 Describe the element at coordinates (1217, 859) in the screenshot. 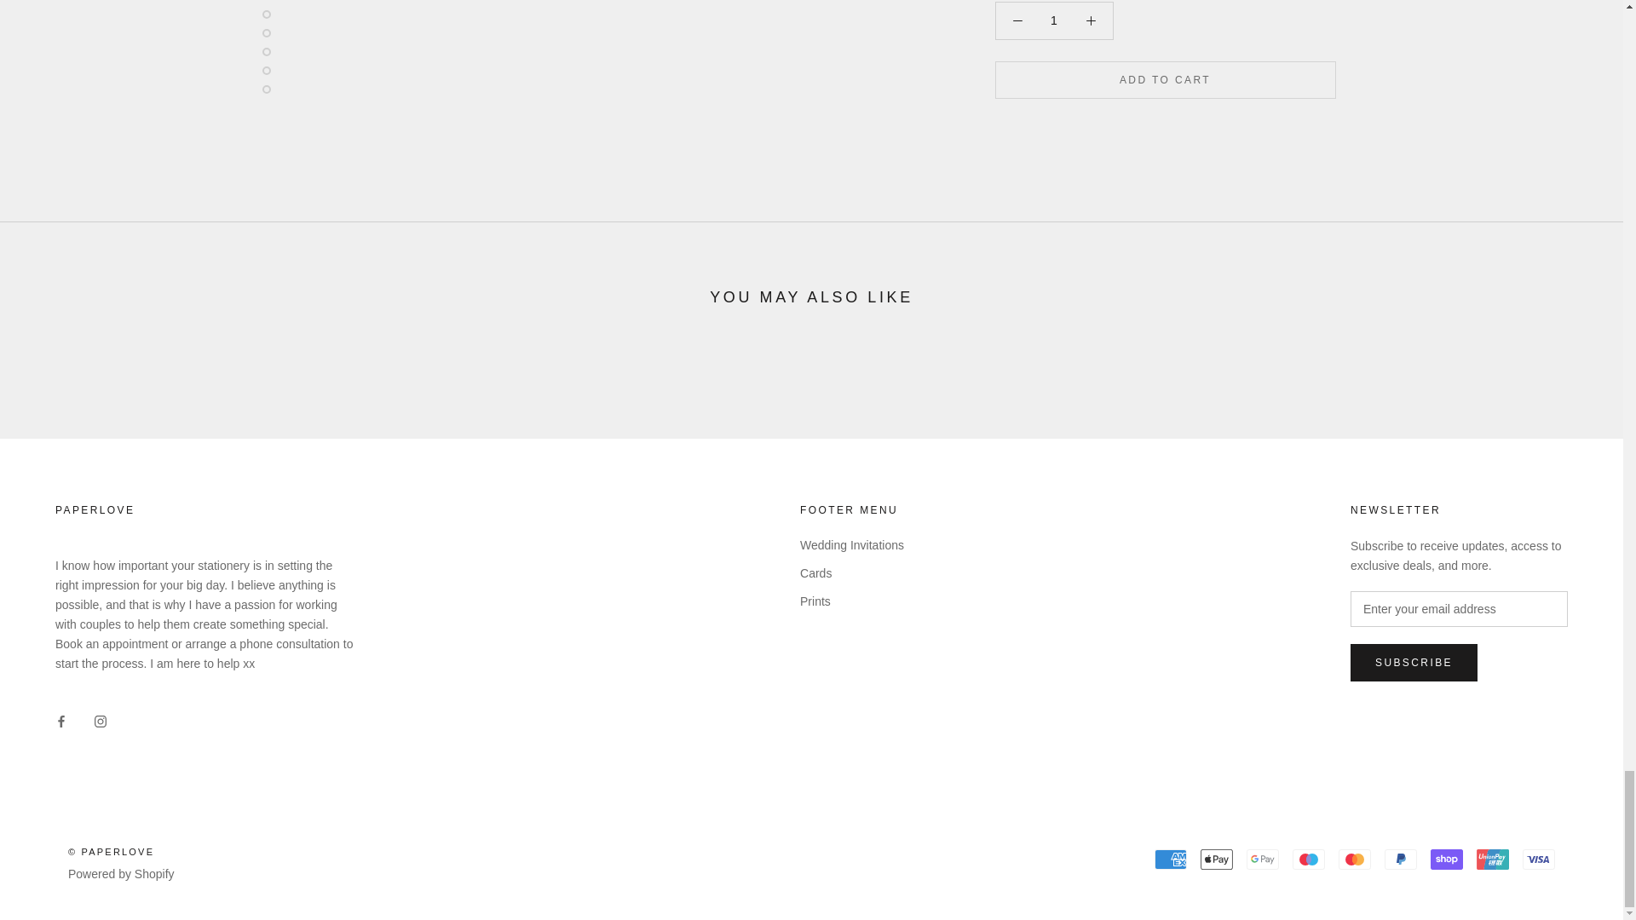

I see `Apple Pay` at that location.